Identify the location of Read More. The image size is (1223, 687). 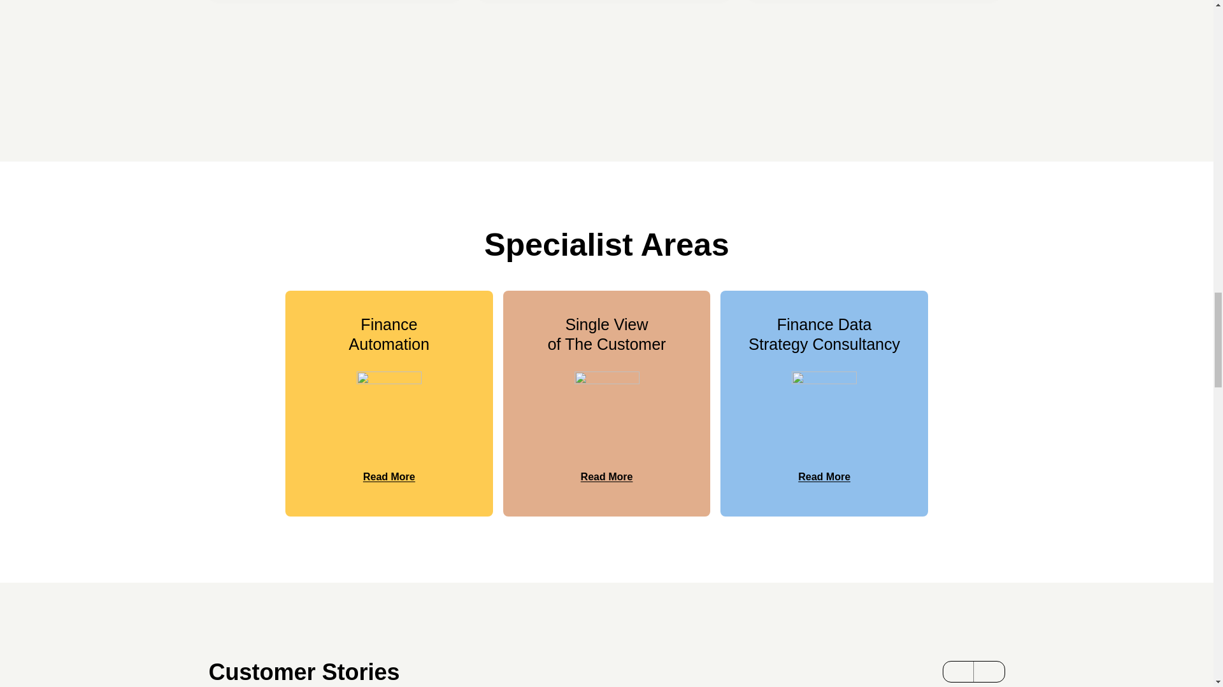
(824, 477).